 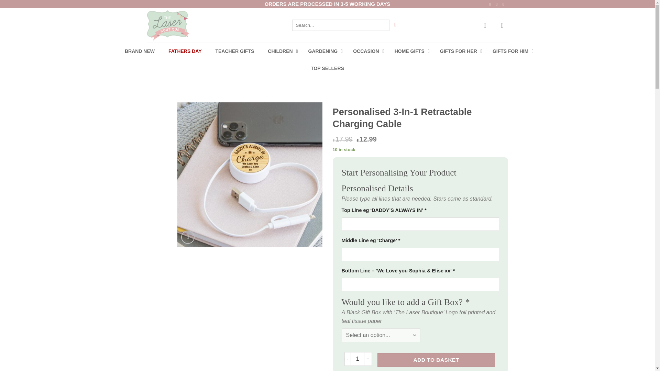 I want to click on 1, so click(x=357, y=359).